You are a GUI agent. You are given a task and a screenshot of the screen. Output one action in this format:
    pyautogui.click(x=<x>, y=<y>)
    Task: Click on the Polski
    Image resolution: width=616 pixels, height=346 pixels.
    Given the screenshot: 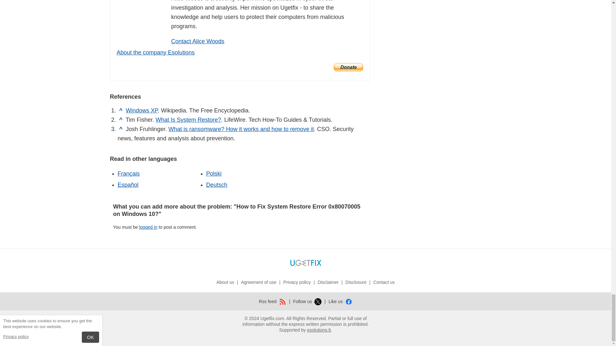 What is the action you would take?
    pyautogui.click(x=213, y=174)
    